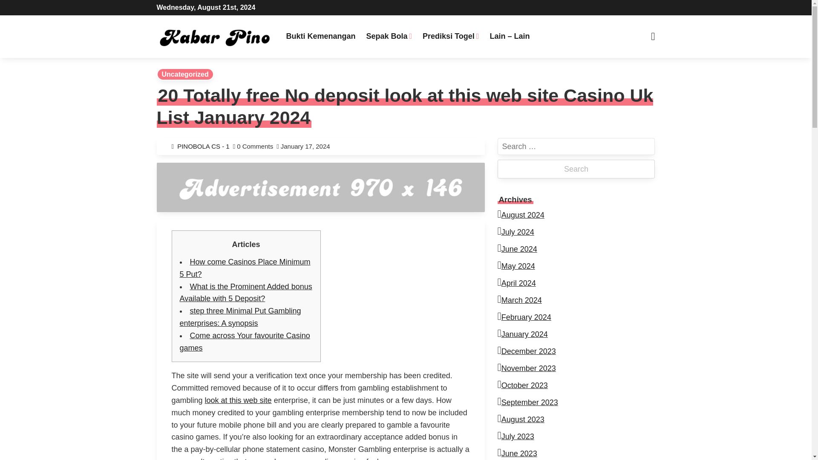 This screenshot has width=818, height=460. Describe the element at coordinates (205, 146) in the screenshot. I see `PINOBOLA CS - 1` at that location.